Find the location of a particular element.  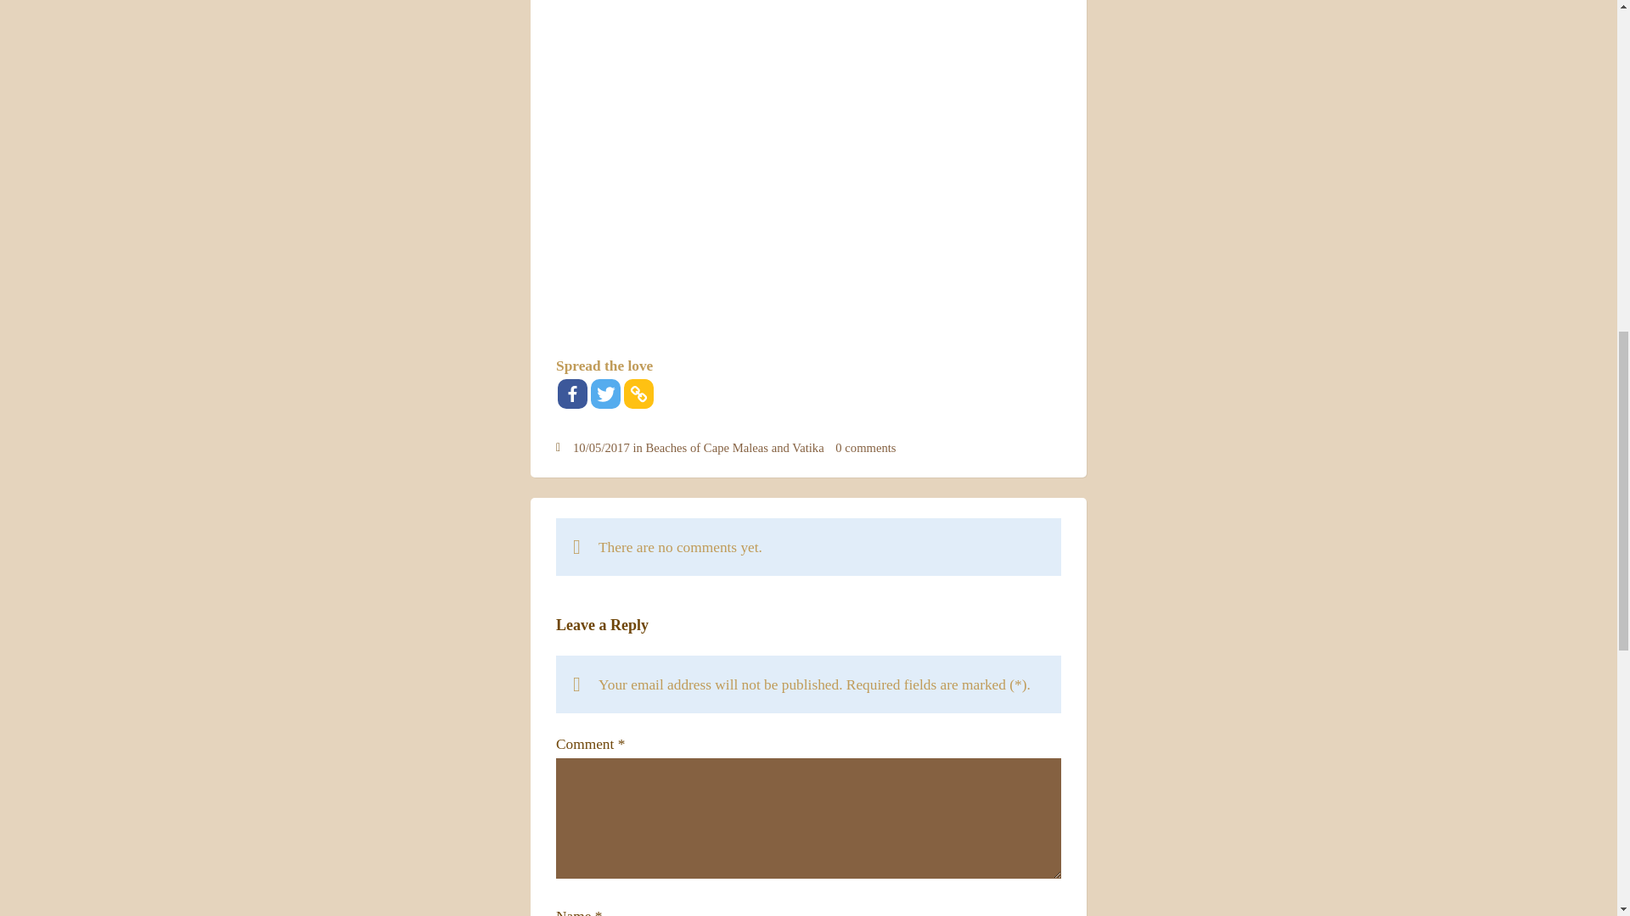

Copy Link is located at coordinates (638, 394).